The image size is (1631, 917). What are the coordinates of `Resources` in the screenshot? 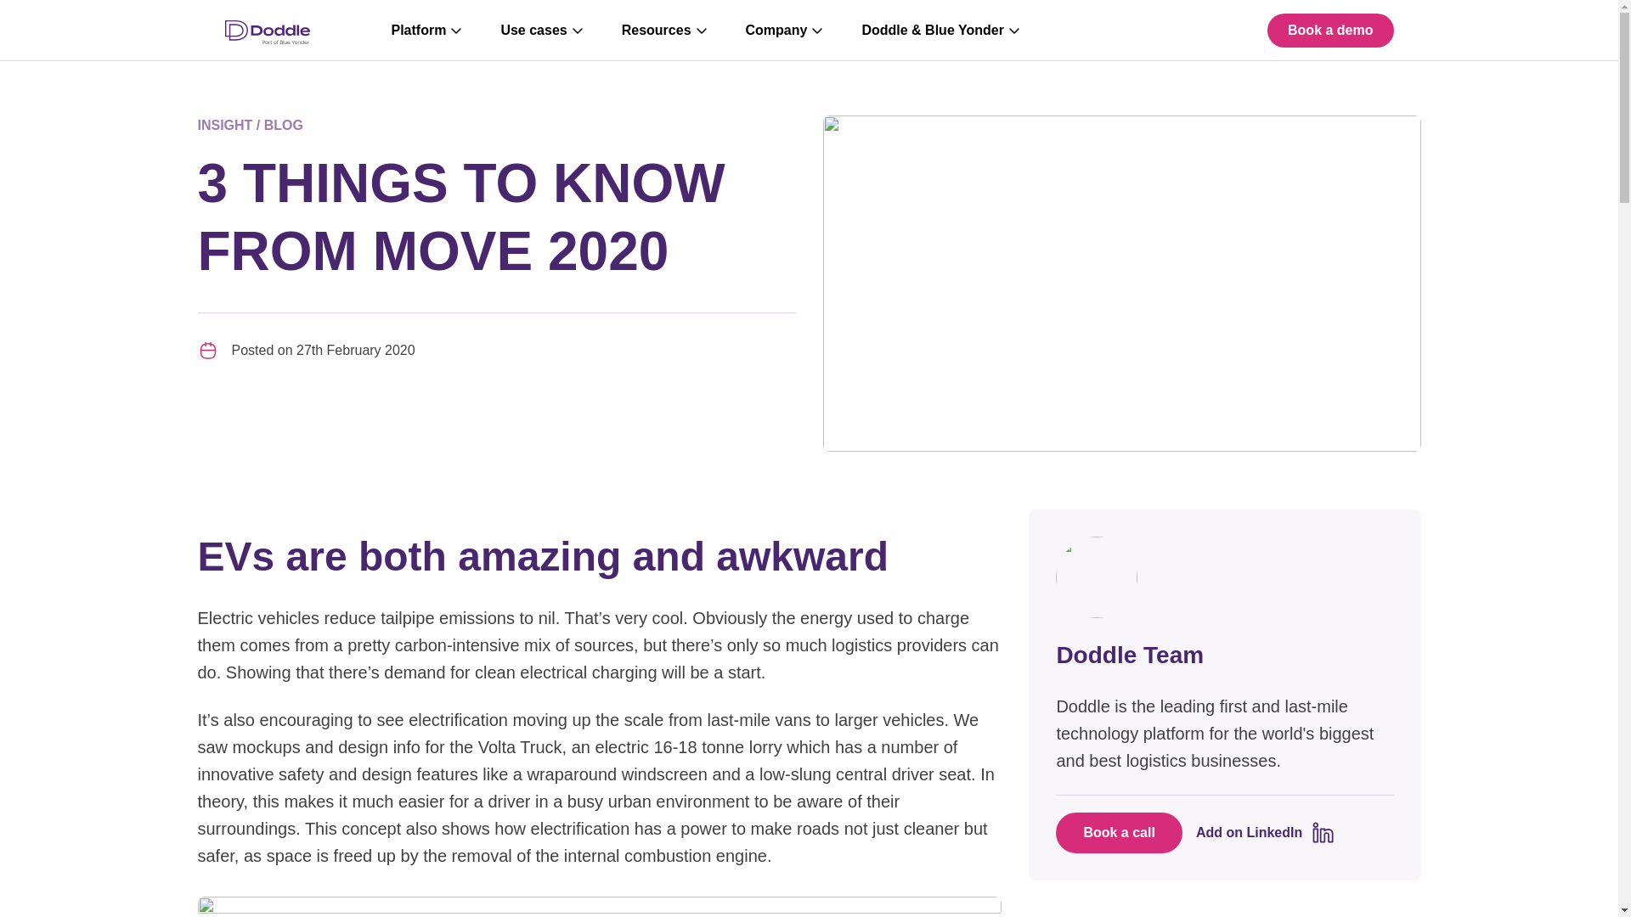 It's located at (666, 31).